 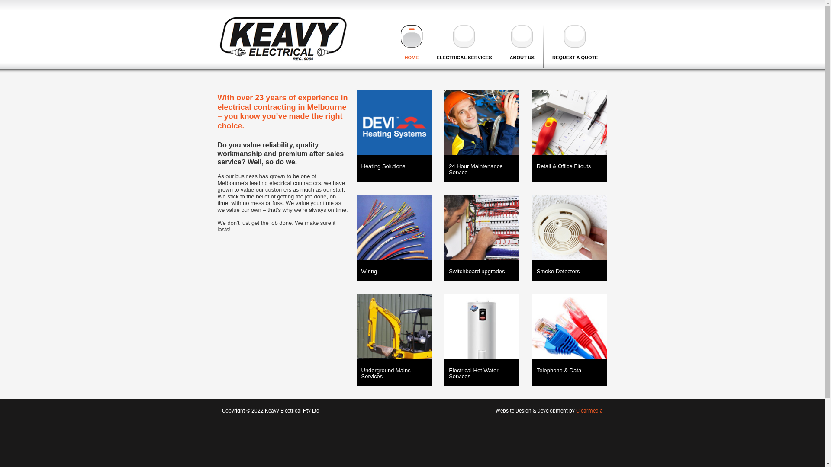 What do you see at coordinates (482, 170) in the screenshot?
I see `24 Hour Maintenance Service` at bounding box center [482, 170].